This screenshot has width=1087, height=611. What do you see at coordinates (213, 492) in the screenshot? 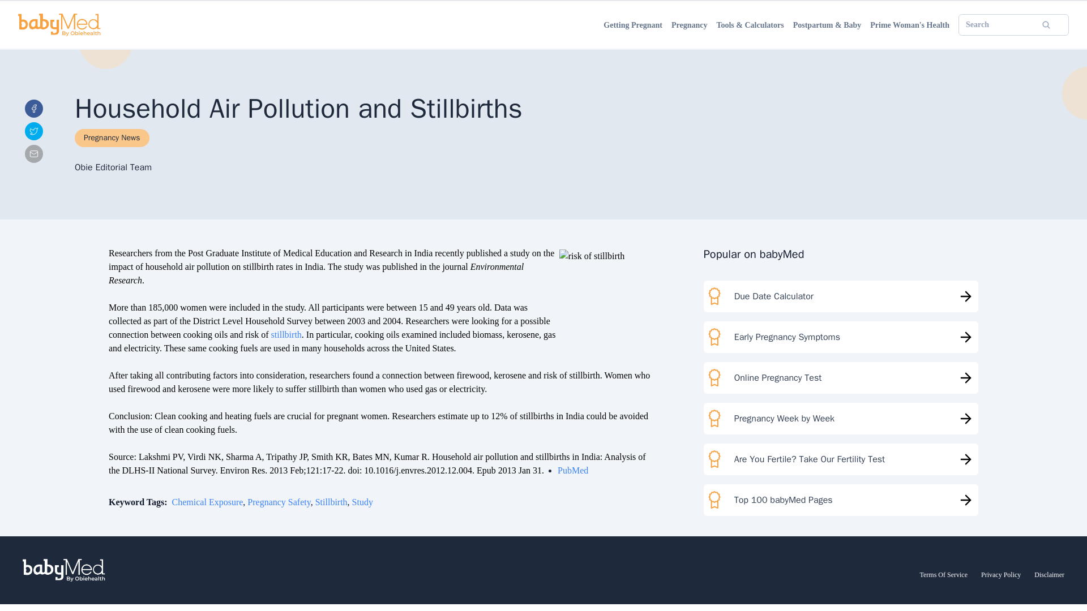
I see `stillbirth` at bounding box center [213, 492].